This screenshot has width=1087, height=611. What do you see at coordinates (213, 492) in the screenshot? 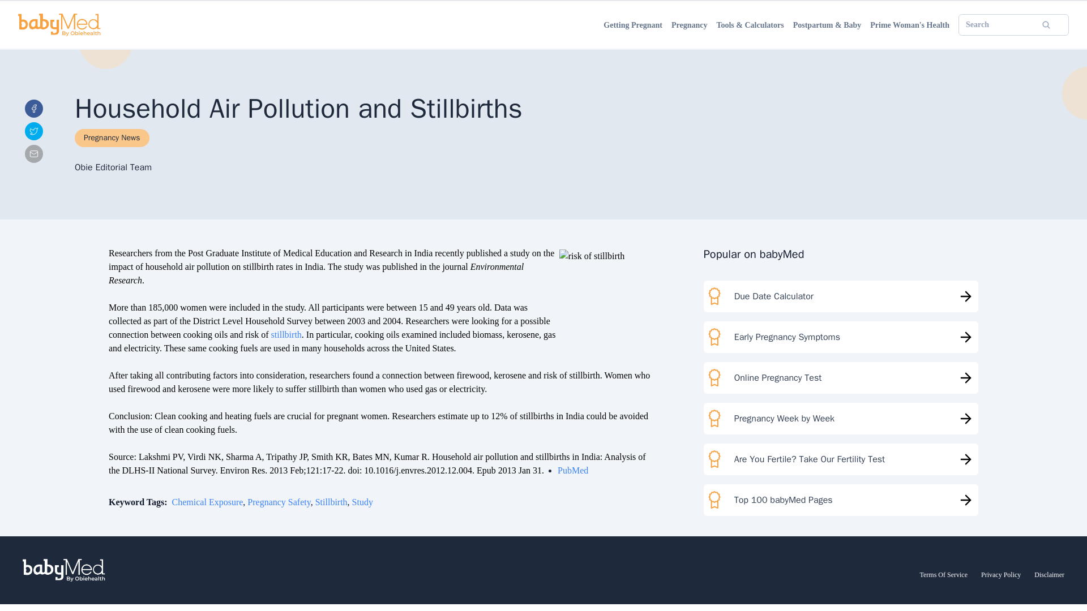
I see `stillbirth` at bounding box center [213, 492].